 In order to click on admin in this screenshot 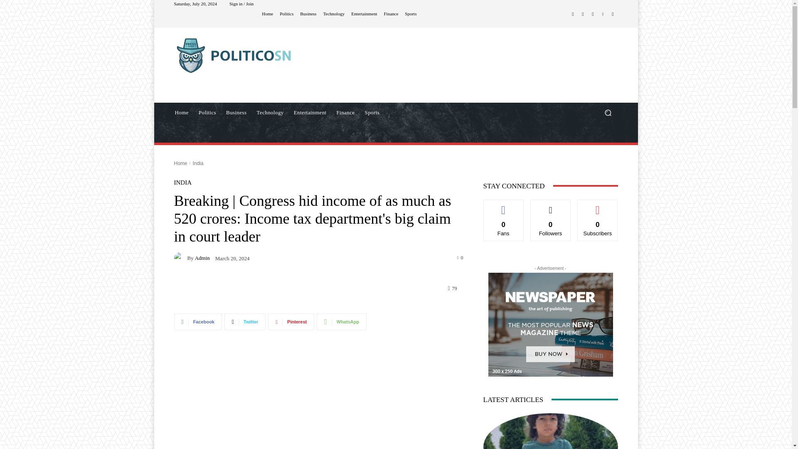, I will do `click(180, 257)`.